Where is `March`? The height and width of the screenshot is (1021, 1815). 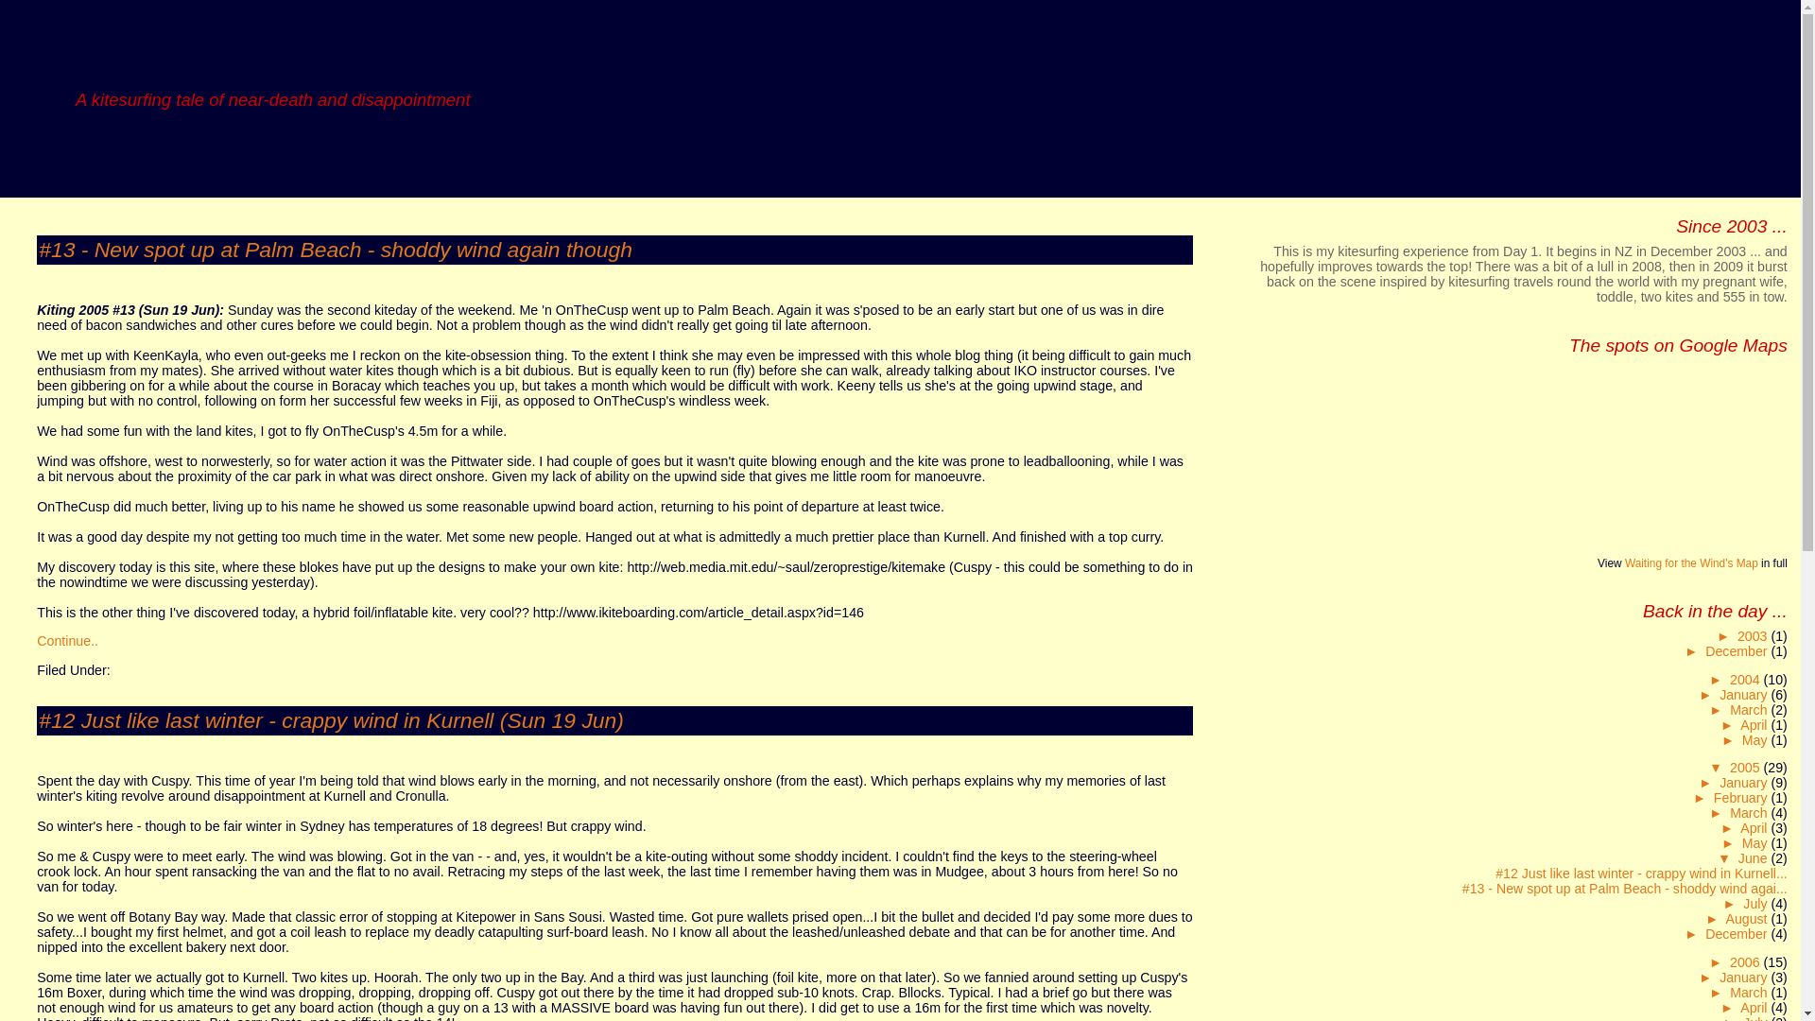
March is located at coordinates (1750, 813).